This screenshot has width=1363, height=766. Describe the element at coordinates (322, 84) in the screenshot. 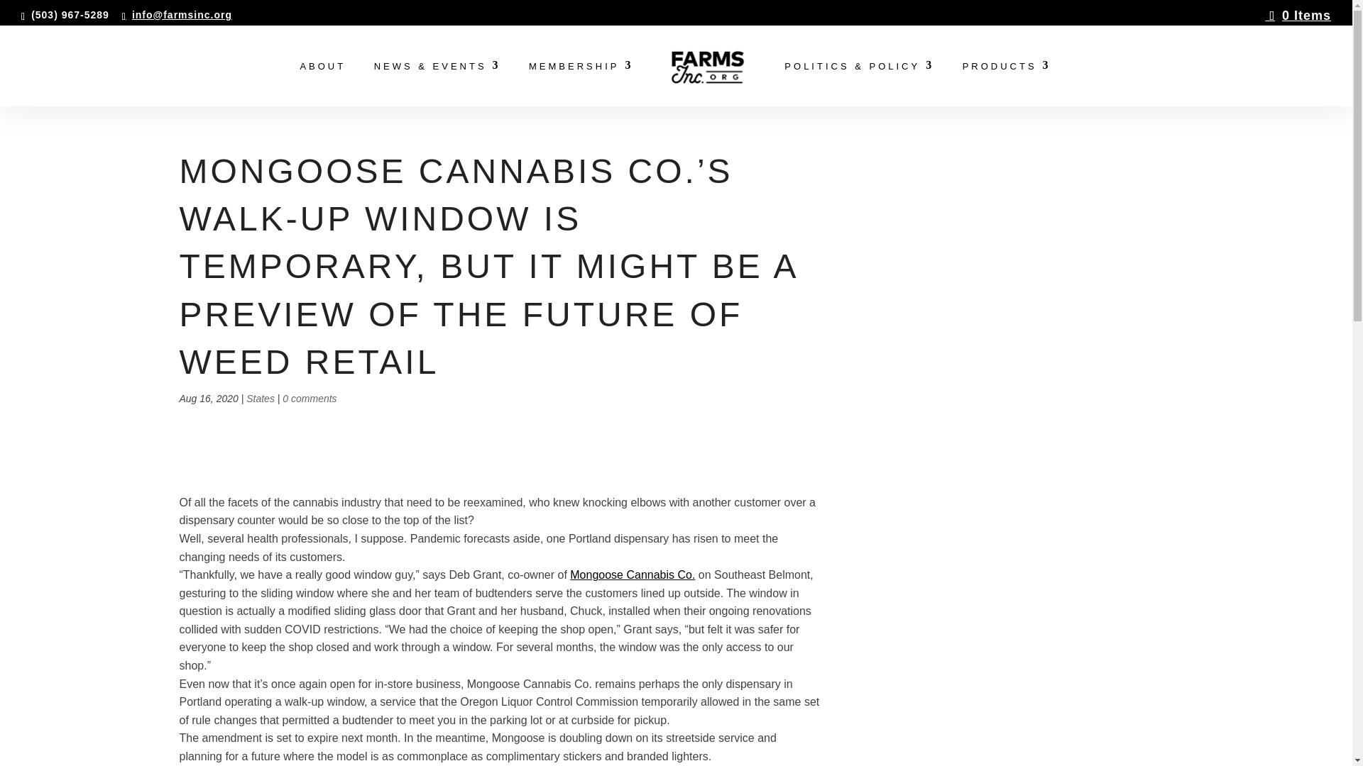

I see `ABOUT` at that location.